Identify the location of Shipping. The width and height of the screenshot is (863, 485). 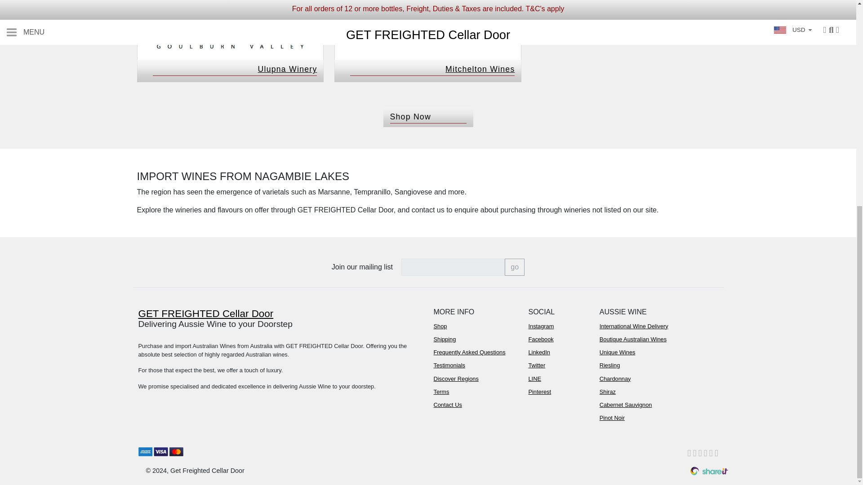
(475, 339).